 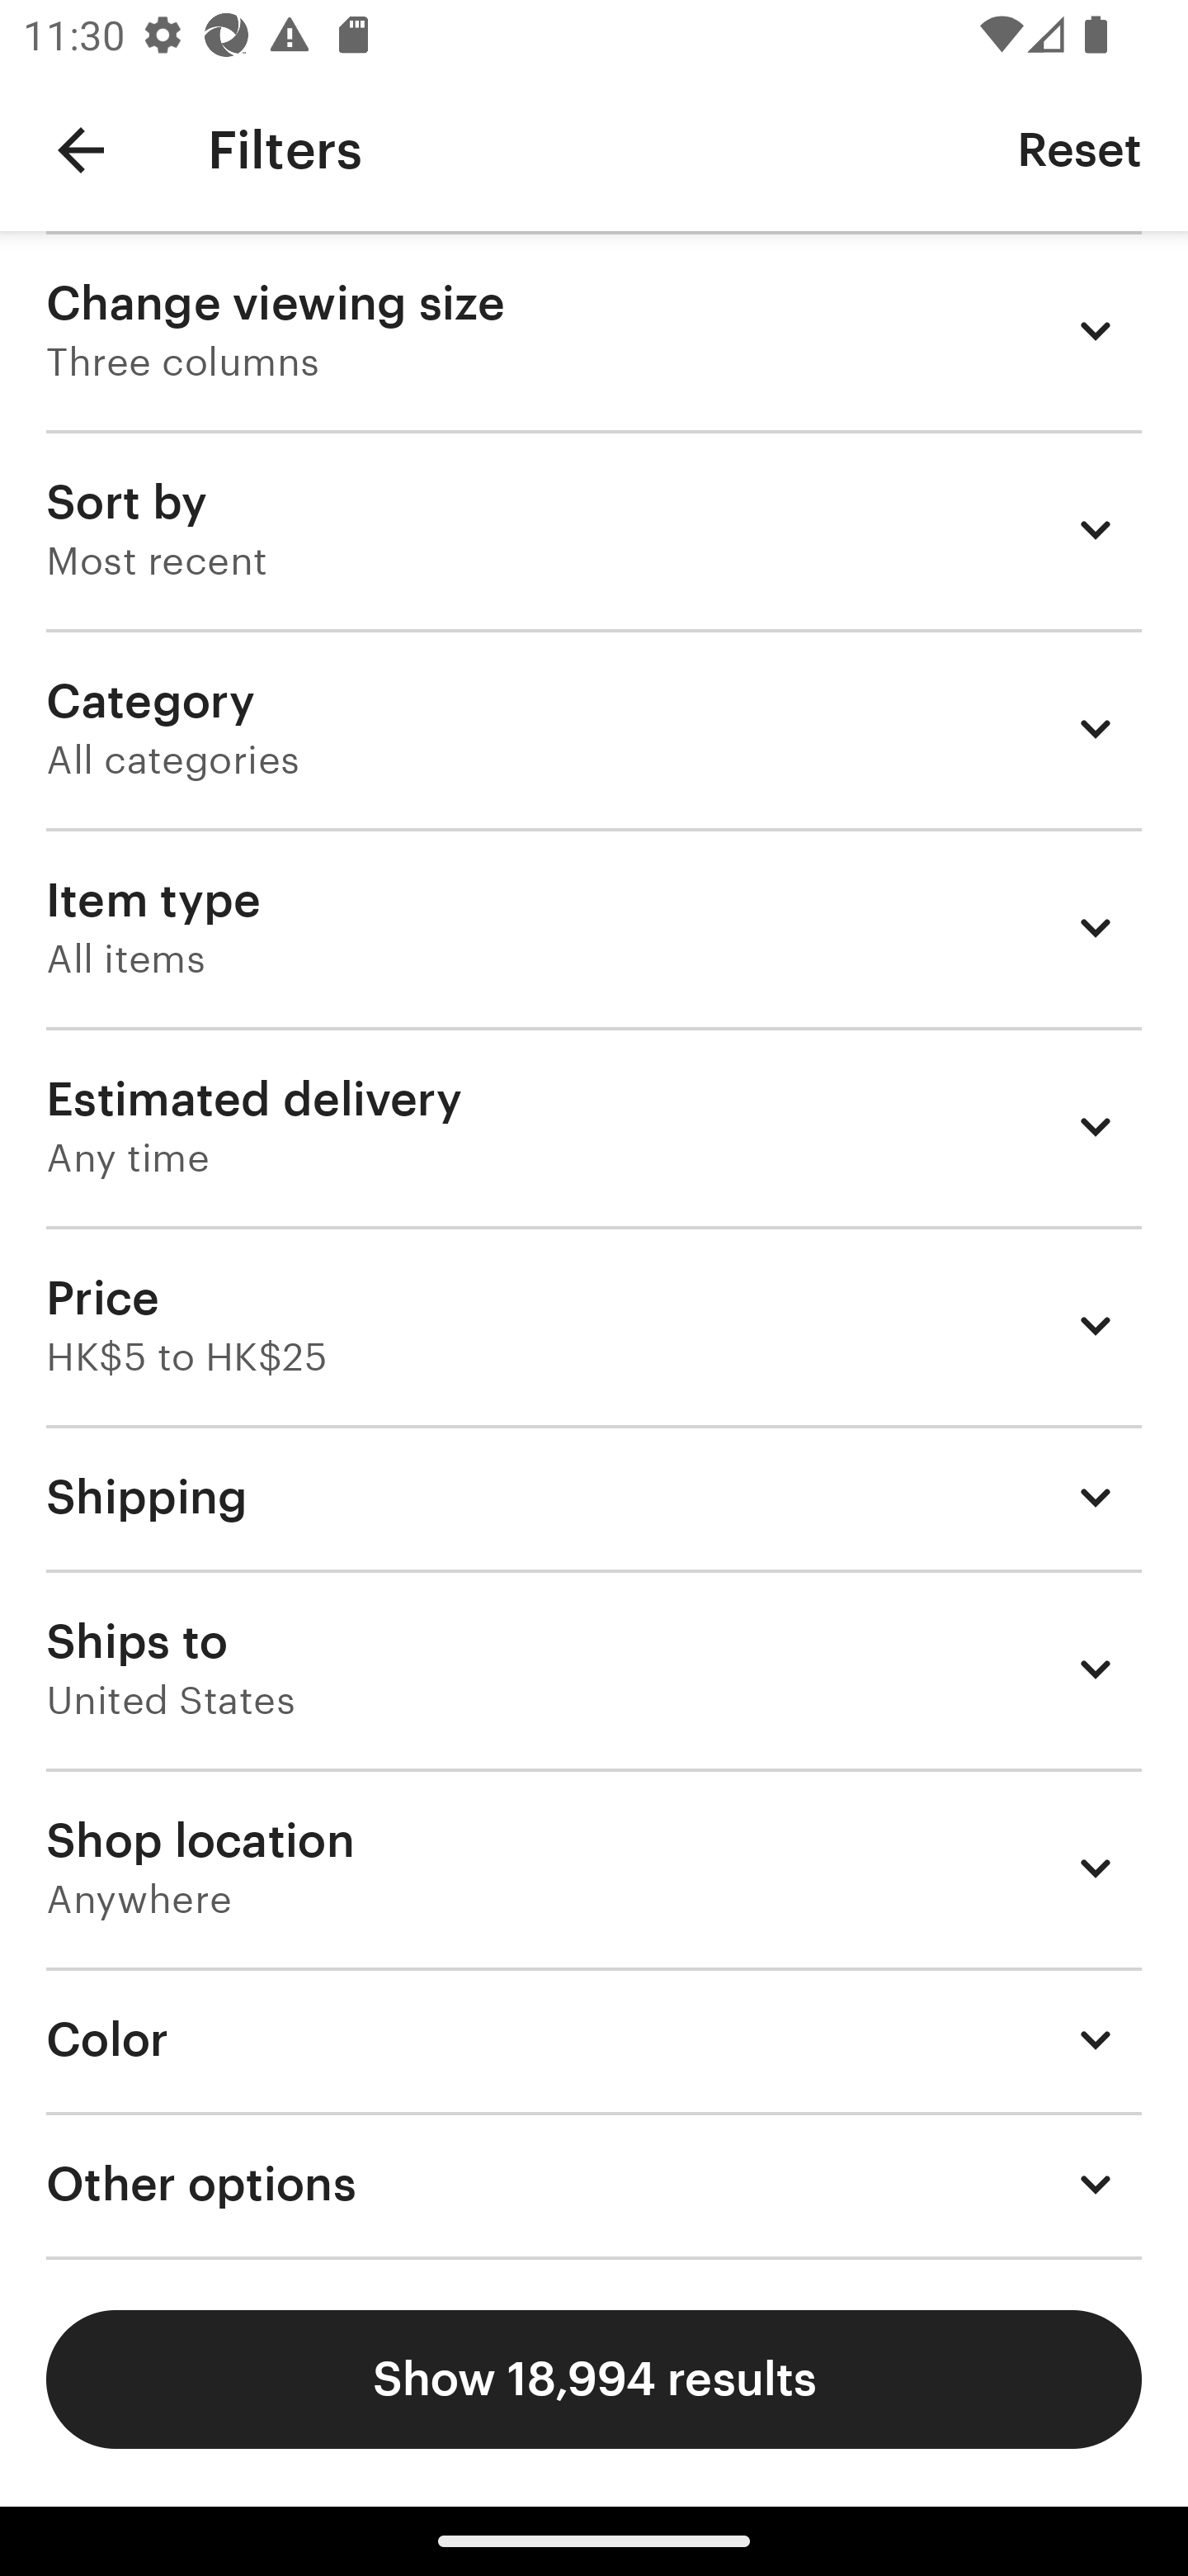 I want to click on Category All categories, so click(x=594, y=727).